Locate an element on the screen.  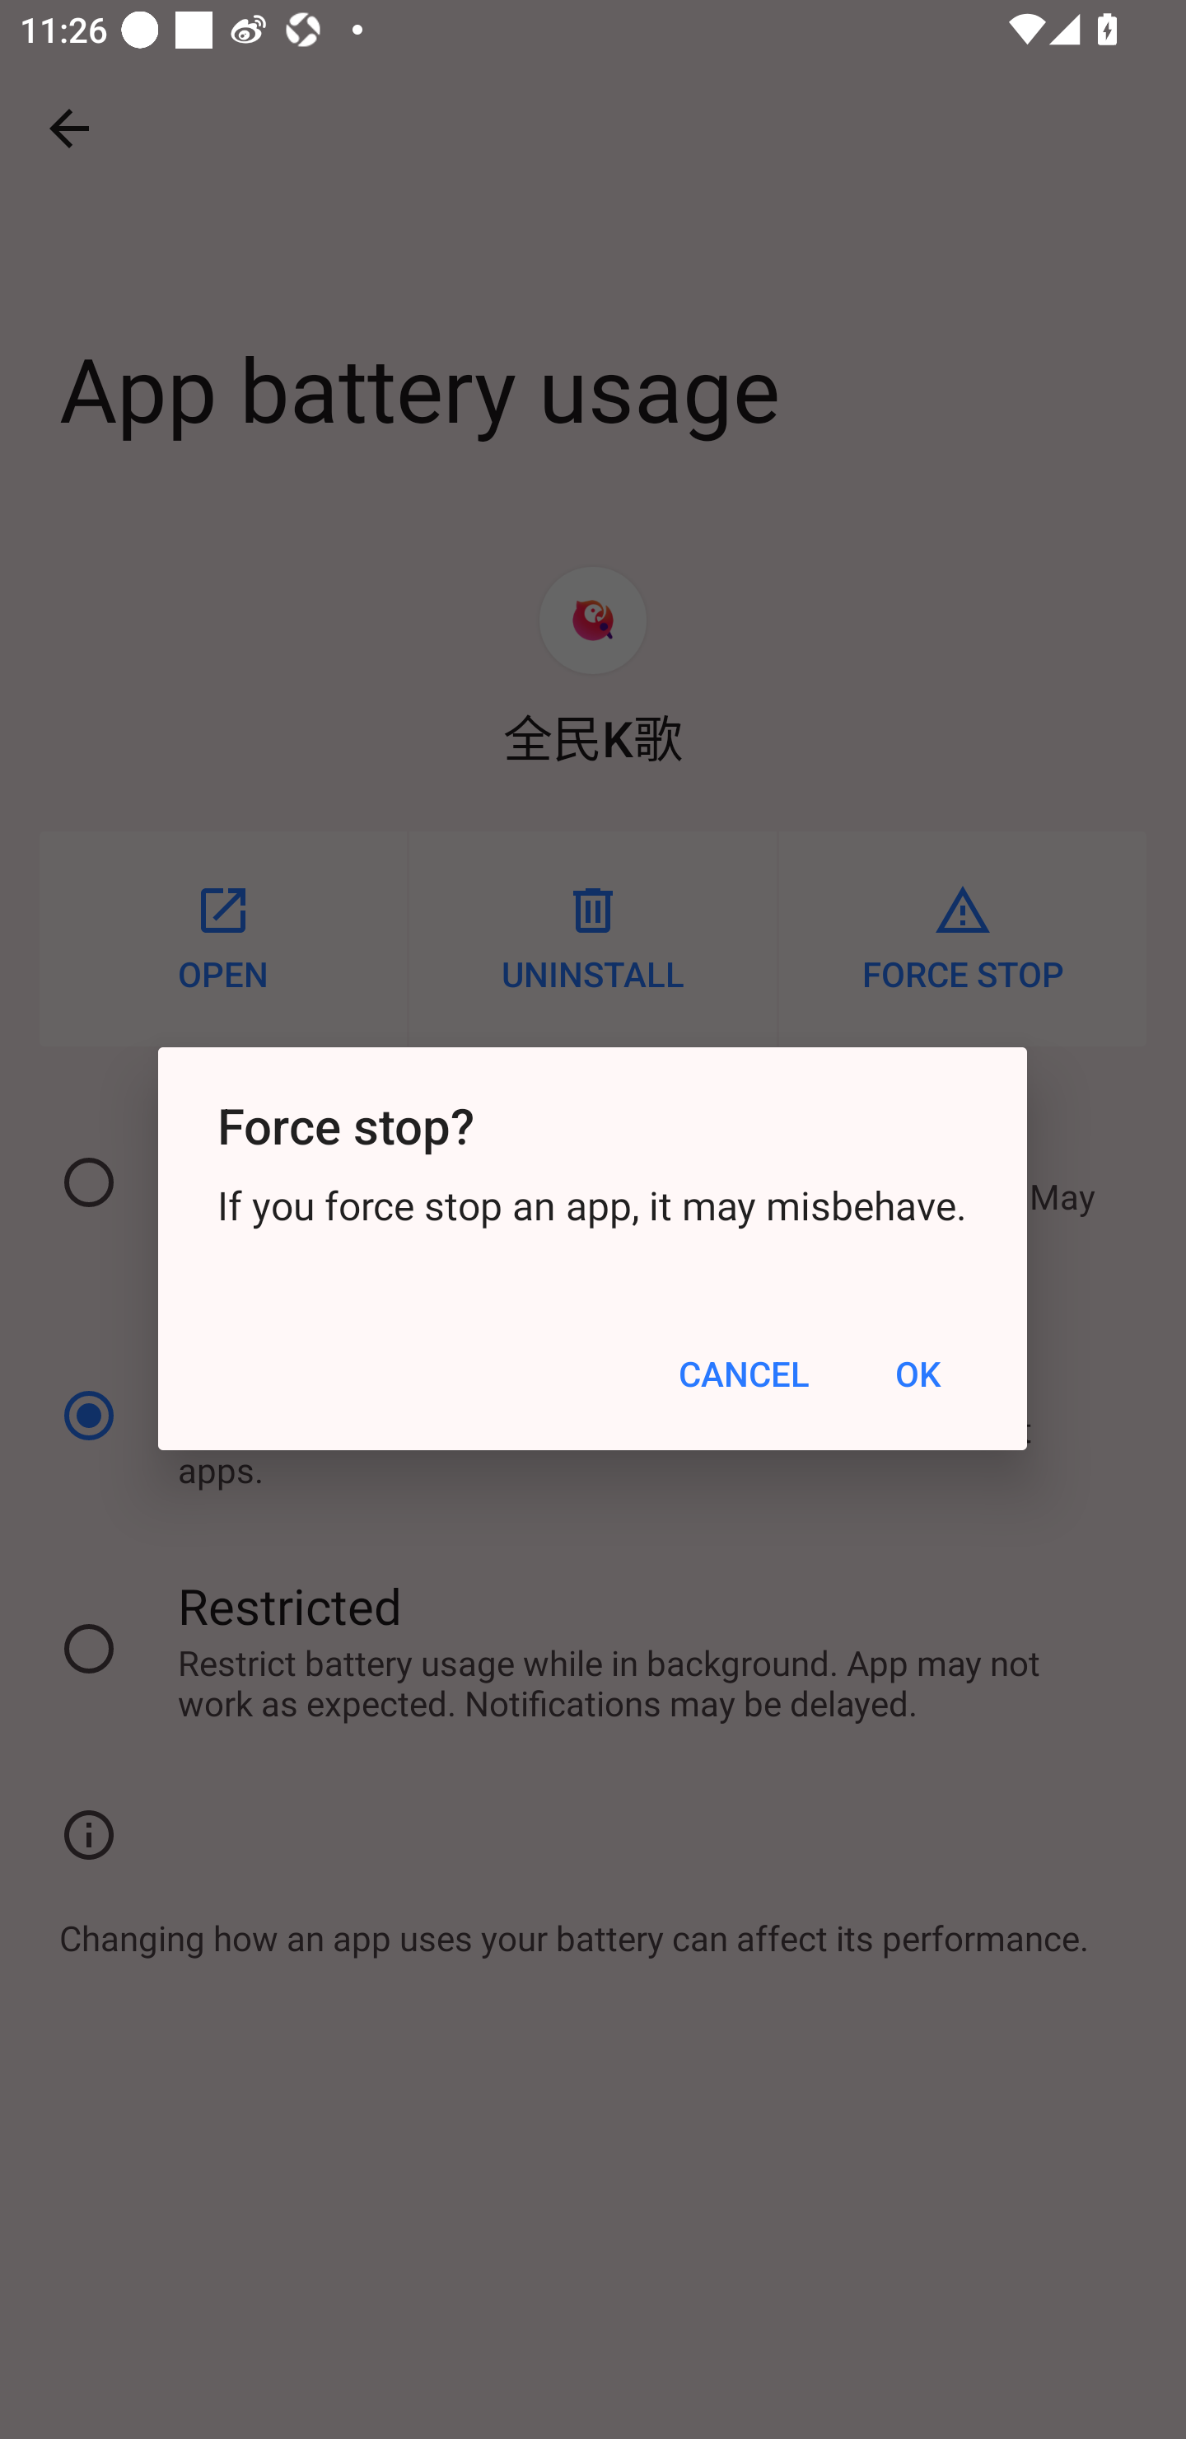
OK is located at coordinates (918, 1374).